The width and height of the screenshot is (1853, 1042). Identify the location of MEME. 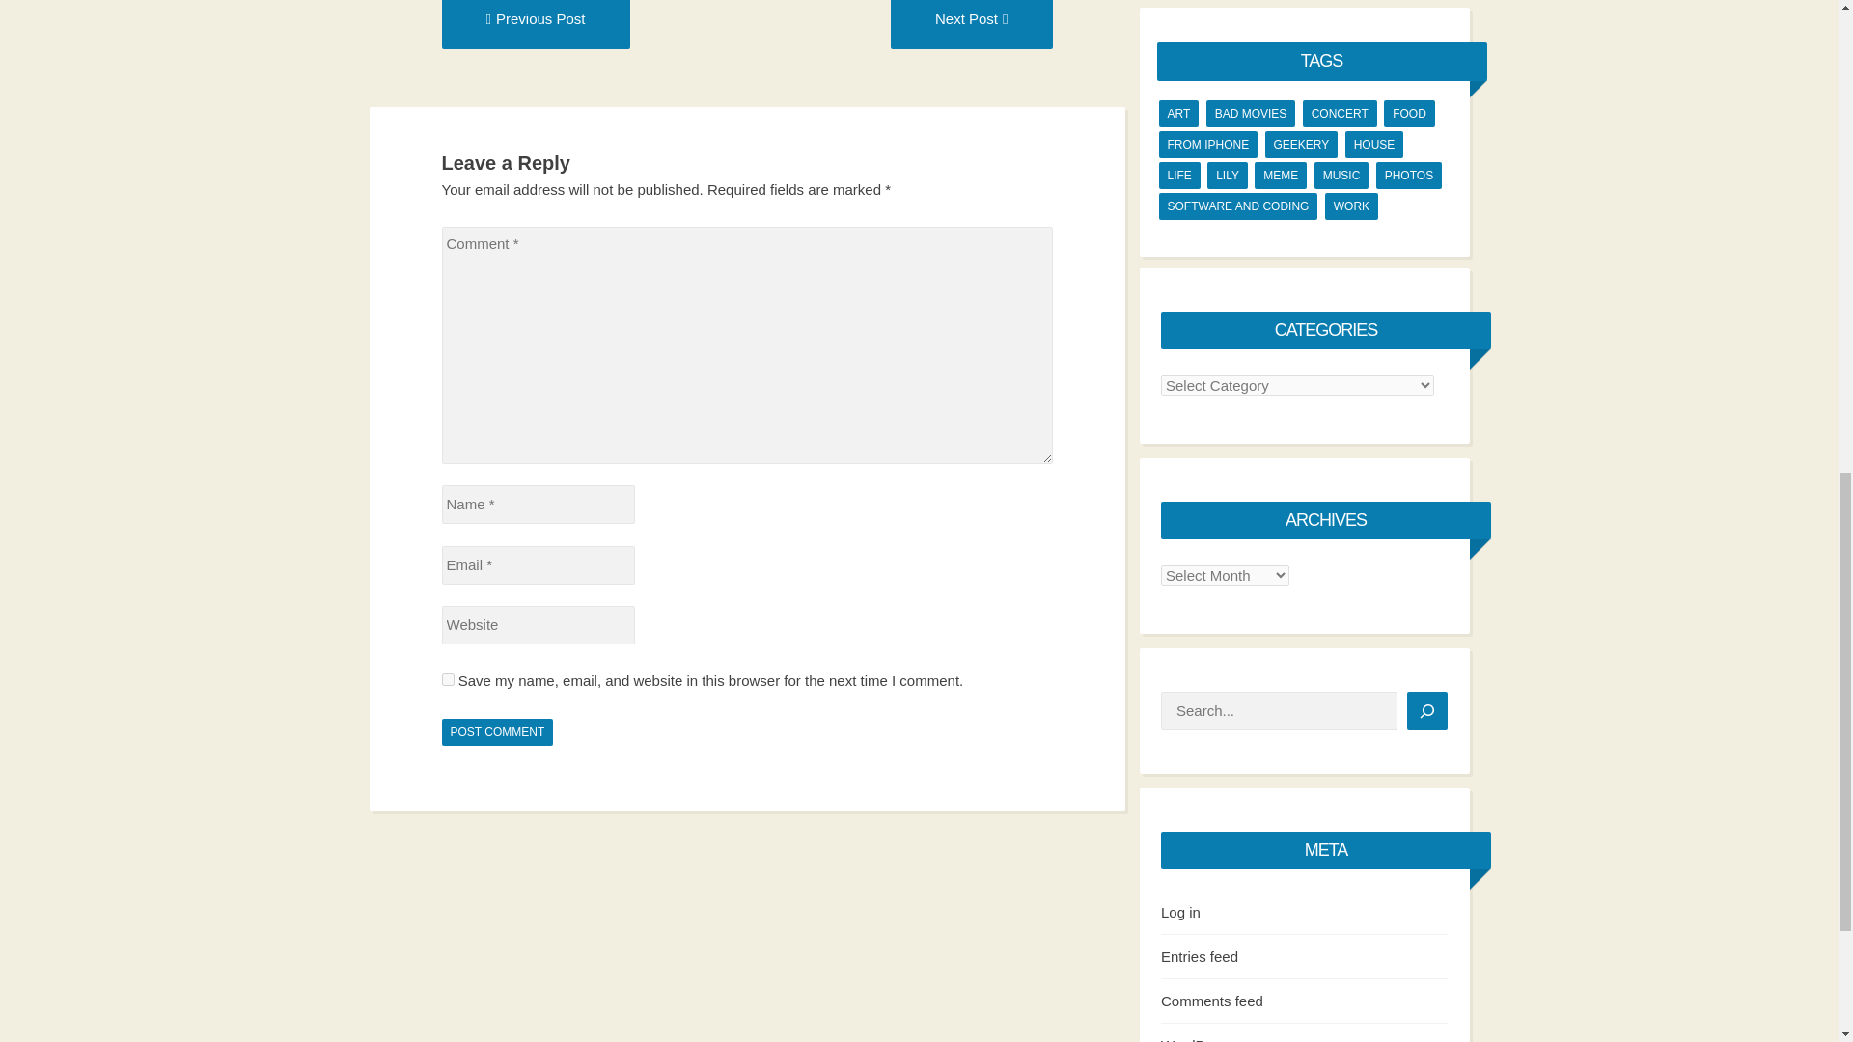
(1280, 176).